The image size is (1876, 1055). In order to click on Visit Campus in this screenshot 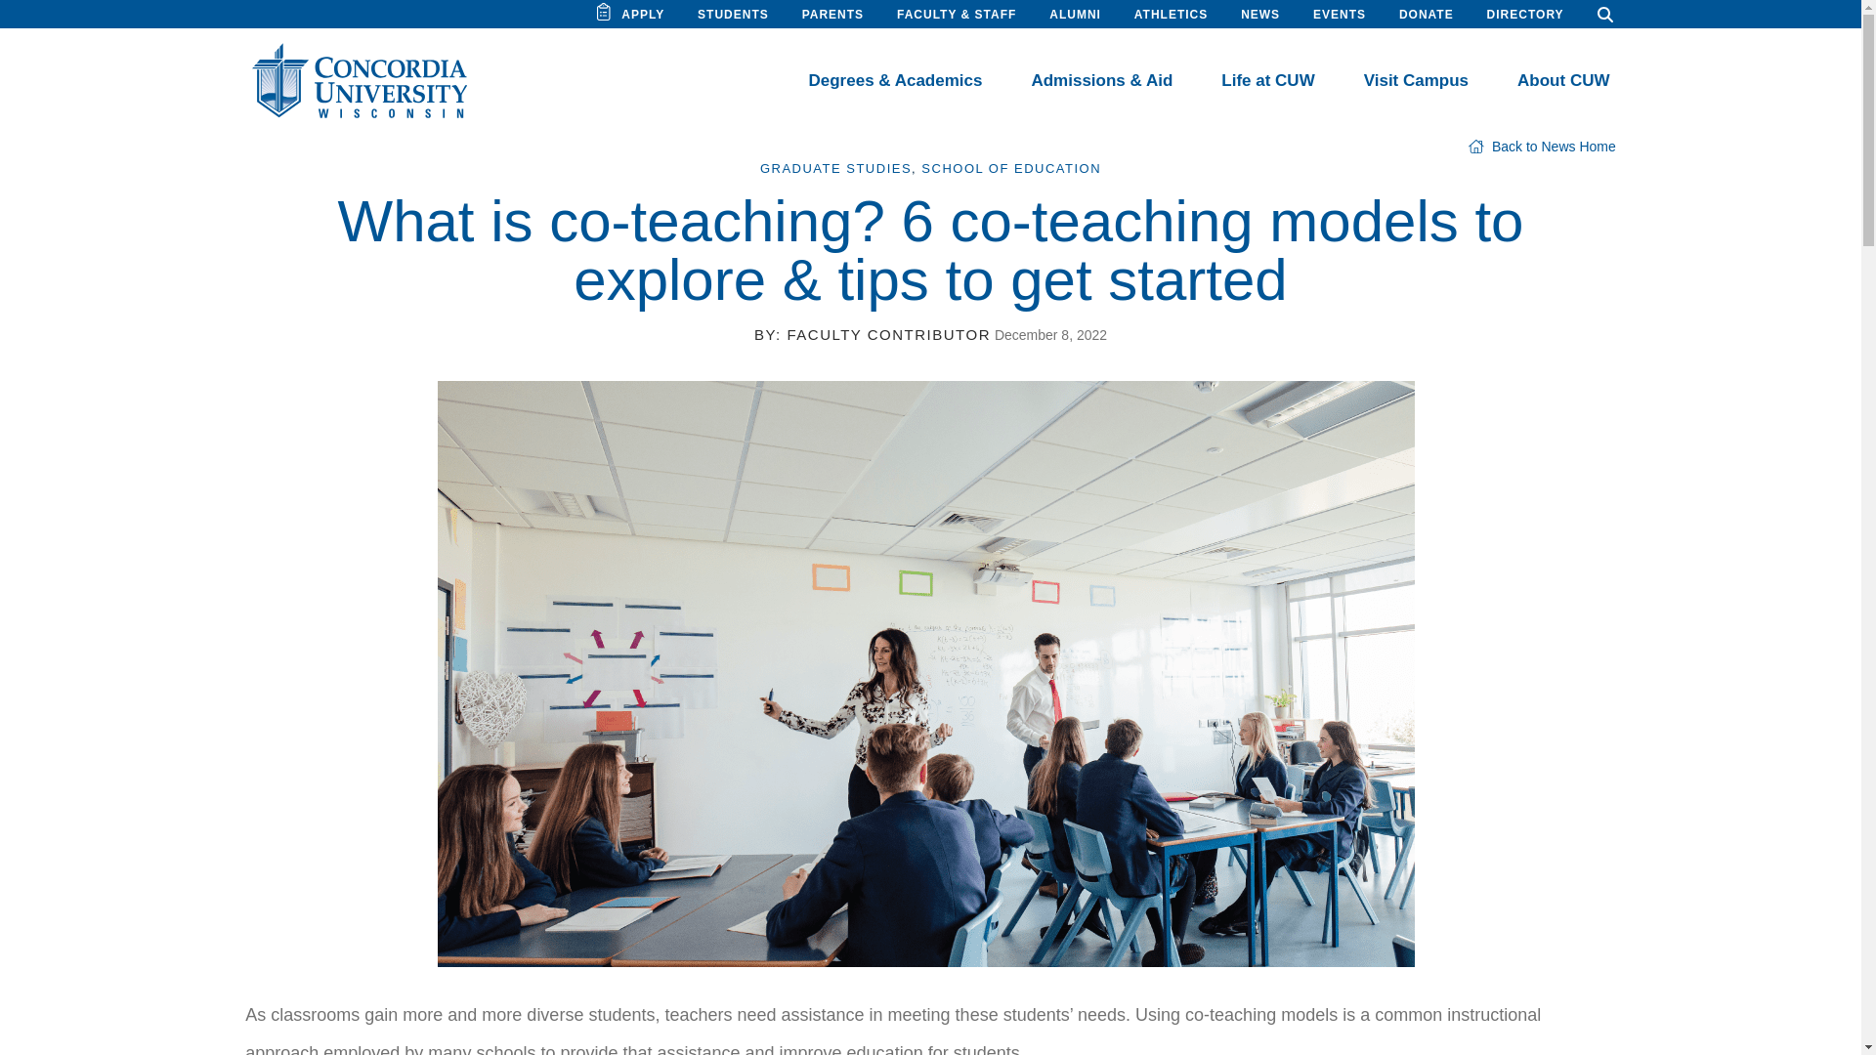, I will do `click(1416, 80)`.